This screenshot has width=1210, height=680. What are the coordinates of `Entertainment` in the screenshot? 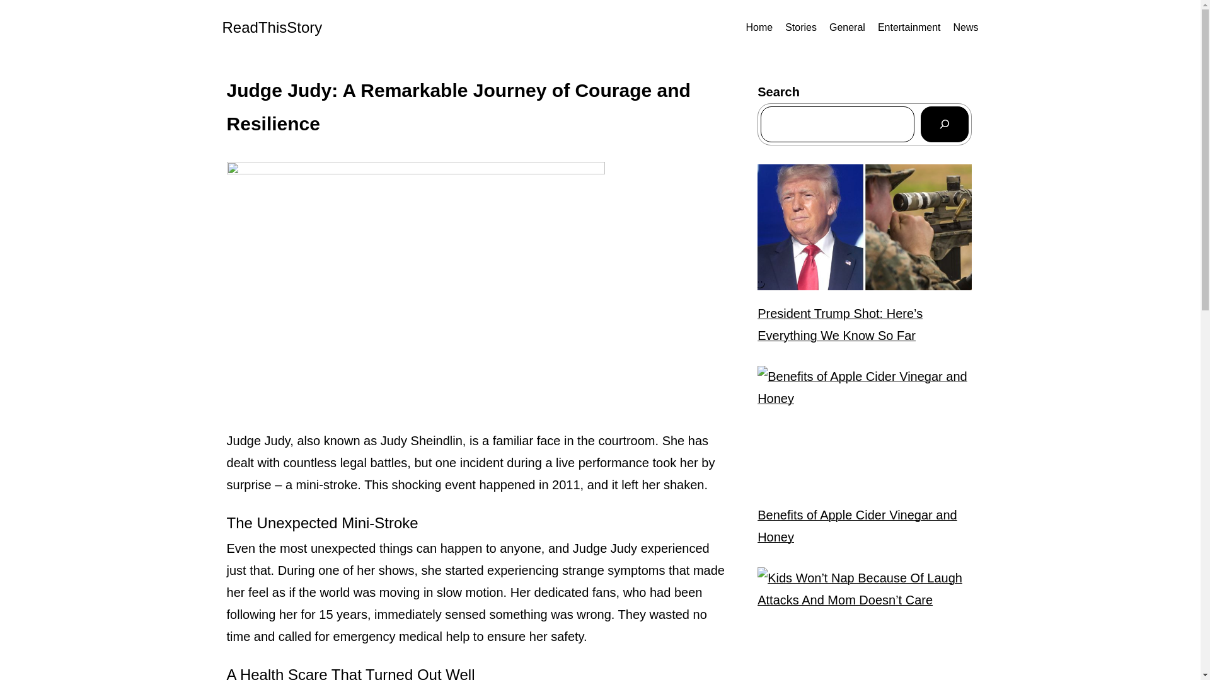 It's located at (909, 28).